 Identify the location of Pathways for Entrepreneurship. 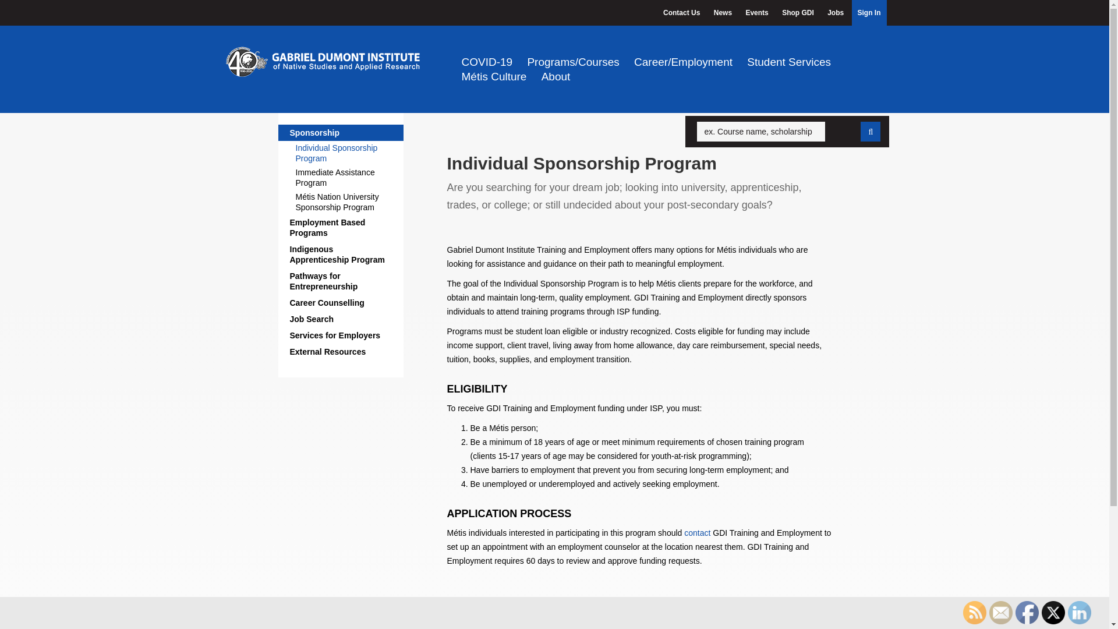
(341, 281).